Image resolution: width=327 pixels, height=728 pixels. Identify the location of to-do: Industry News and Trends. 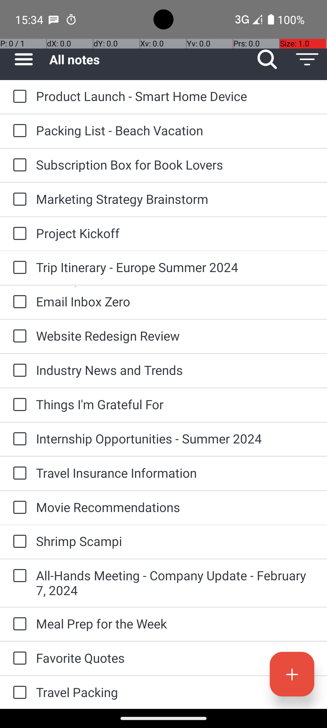
(18, 371).